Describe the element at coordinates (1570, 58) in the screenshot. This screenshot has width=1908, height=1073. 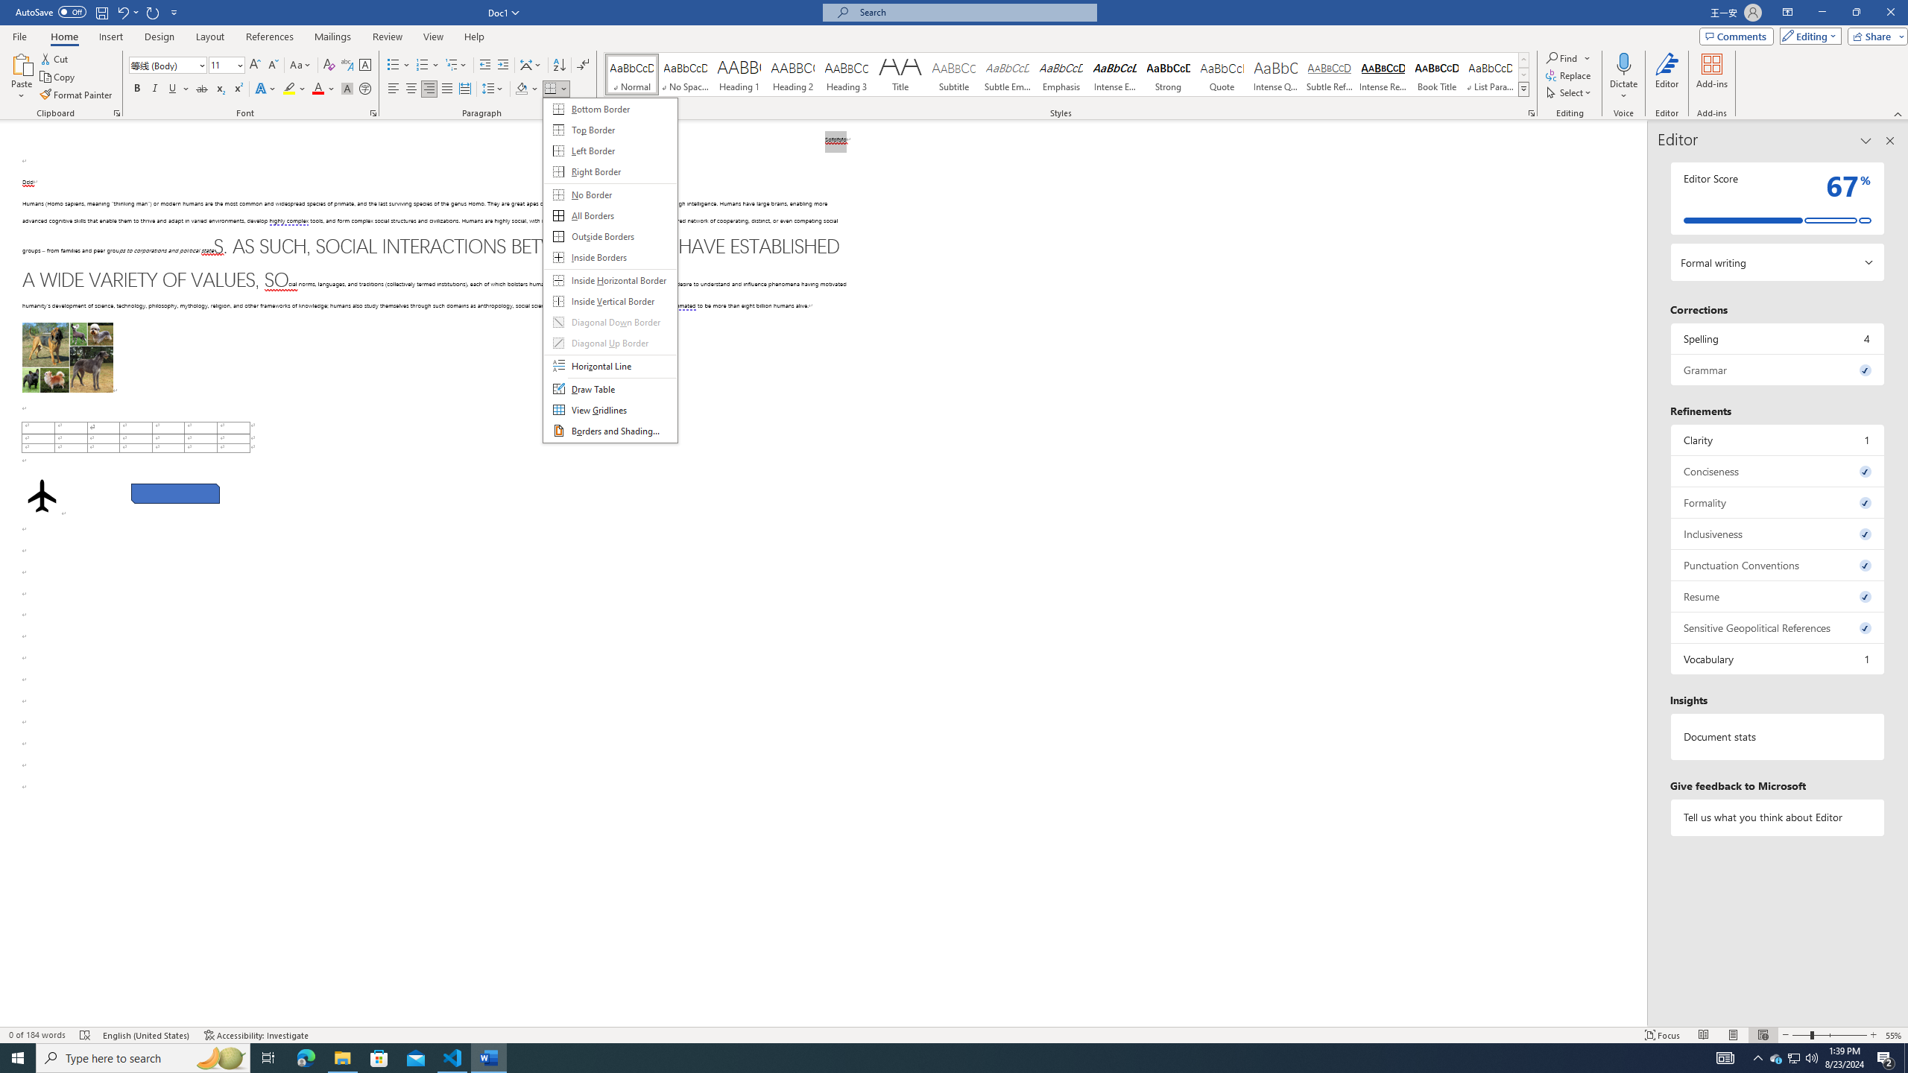
I see `Find` at that location.